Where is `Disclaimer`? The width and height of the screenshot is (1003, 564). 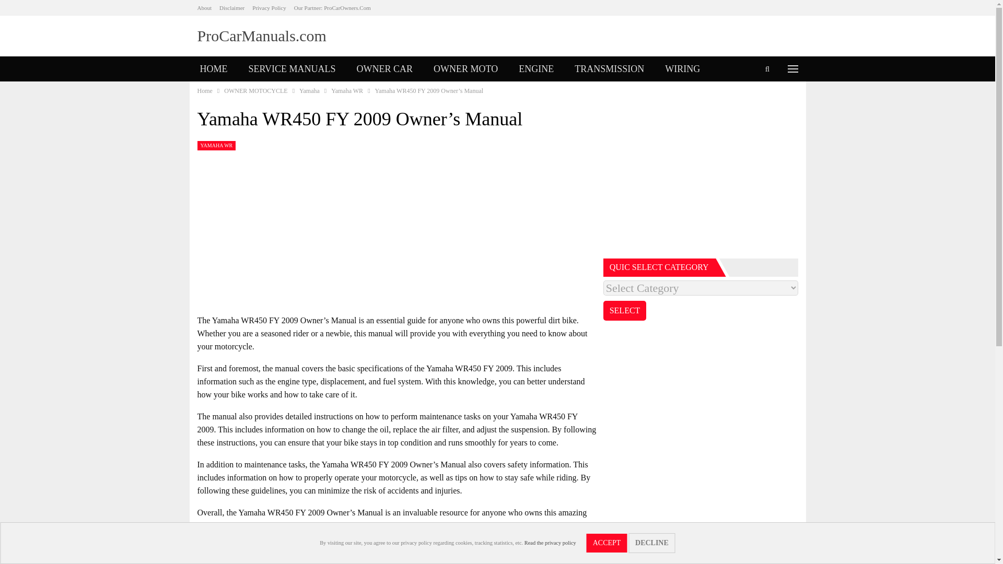
Disclaimer is located at coordinates (232, 7).